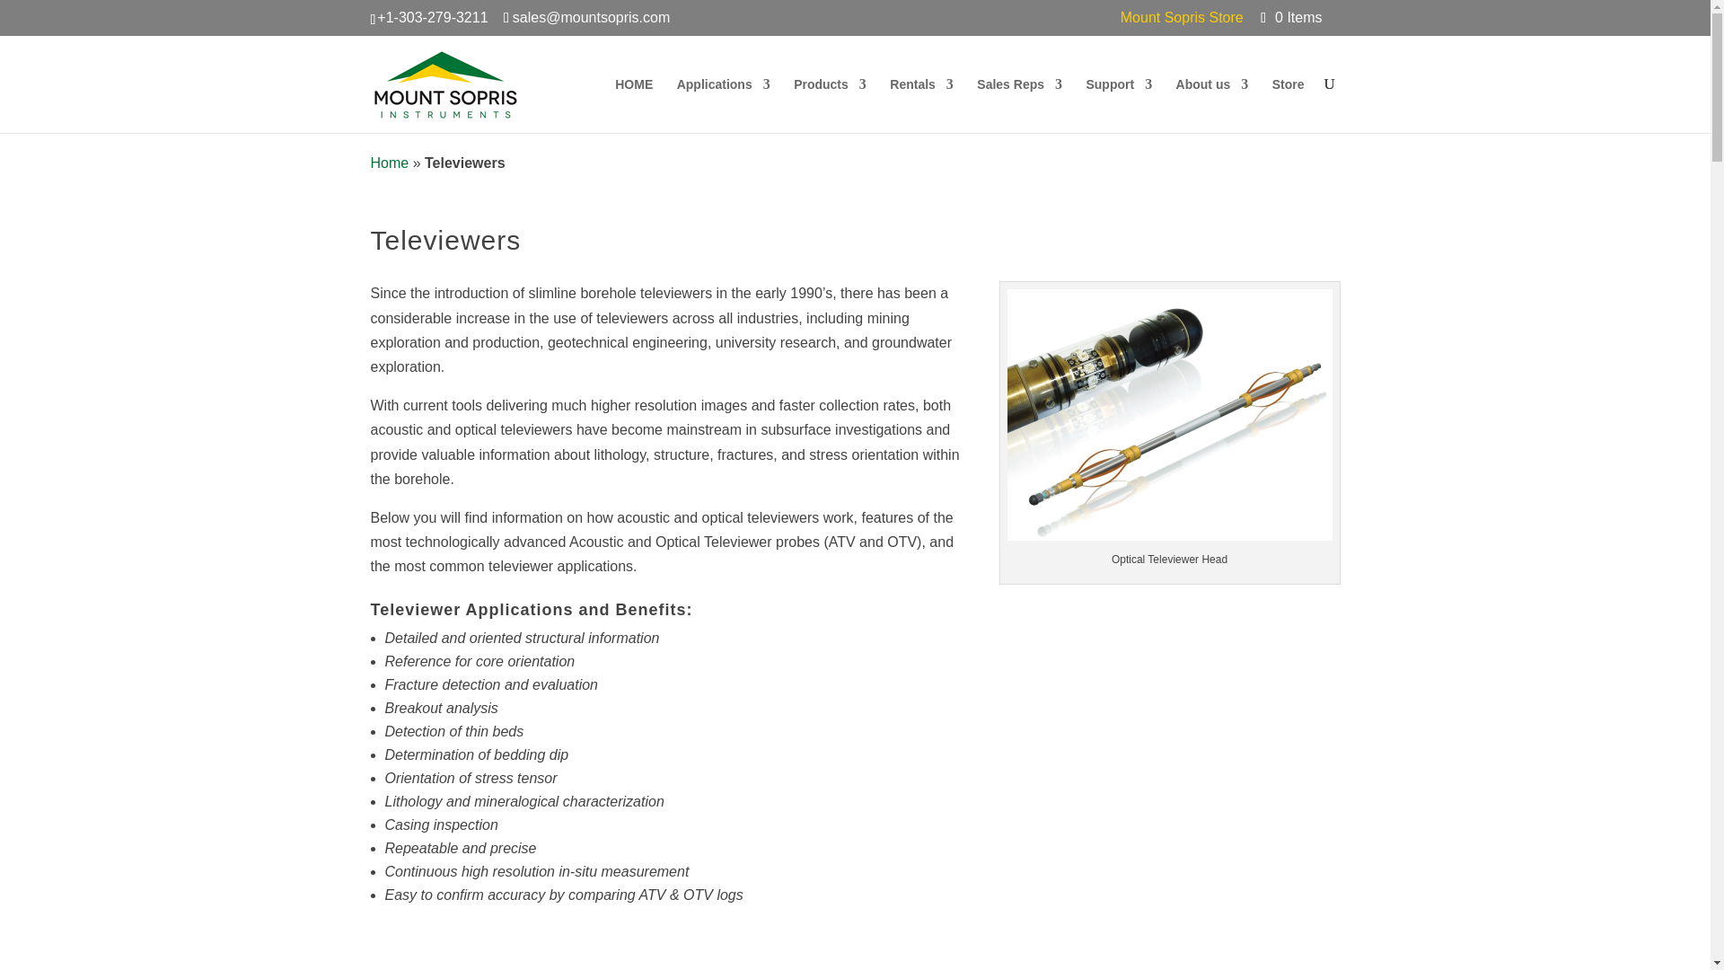  Describe the element at coordinates (1019, 104) in the screenshot. I see `Sales Reps` at that location.